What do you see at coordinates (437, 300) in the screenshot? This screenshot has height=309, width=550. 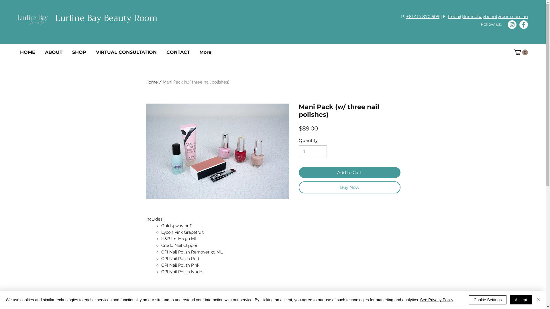 I see `See Privacy Policy` at bounding box center [437, 300].